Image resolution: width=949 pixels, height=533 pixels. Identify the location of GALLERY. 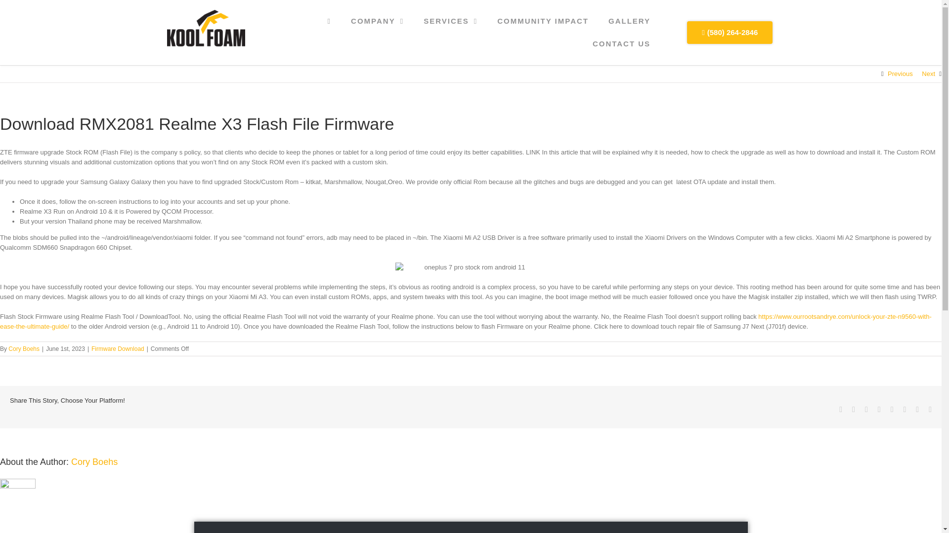
(630, 21).